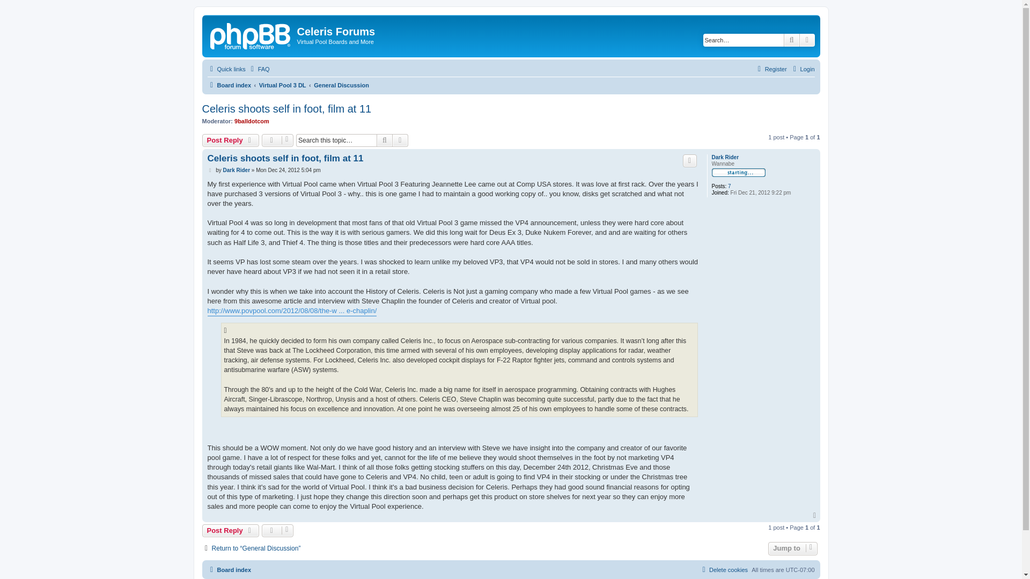 Image resolution: width=1030 pixels, height=579 pixels. Describe the element at coordinates (282, 85) in the screenshot. I see `Virtual Pool 3 DL` at that location.